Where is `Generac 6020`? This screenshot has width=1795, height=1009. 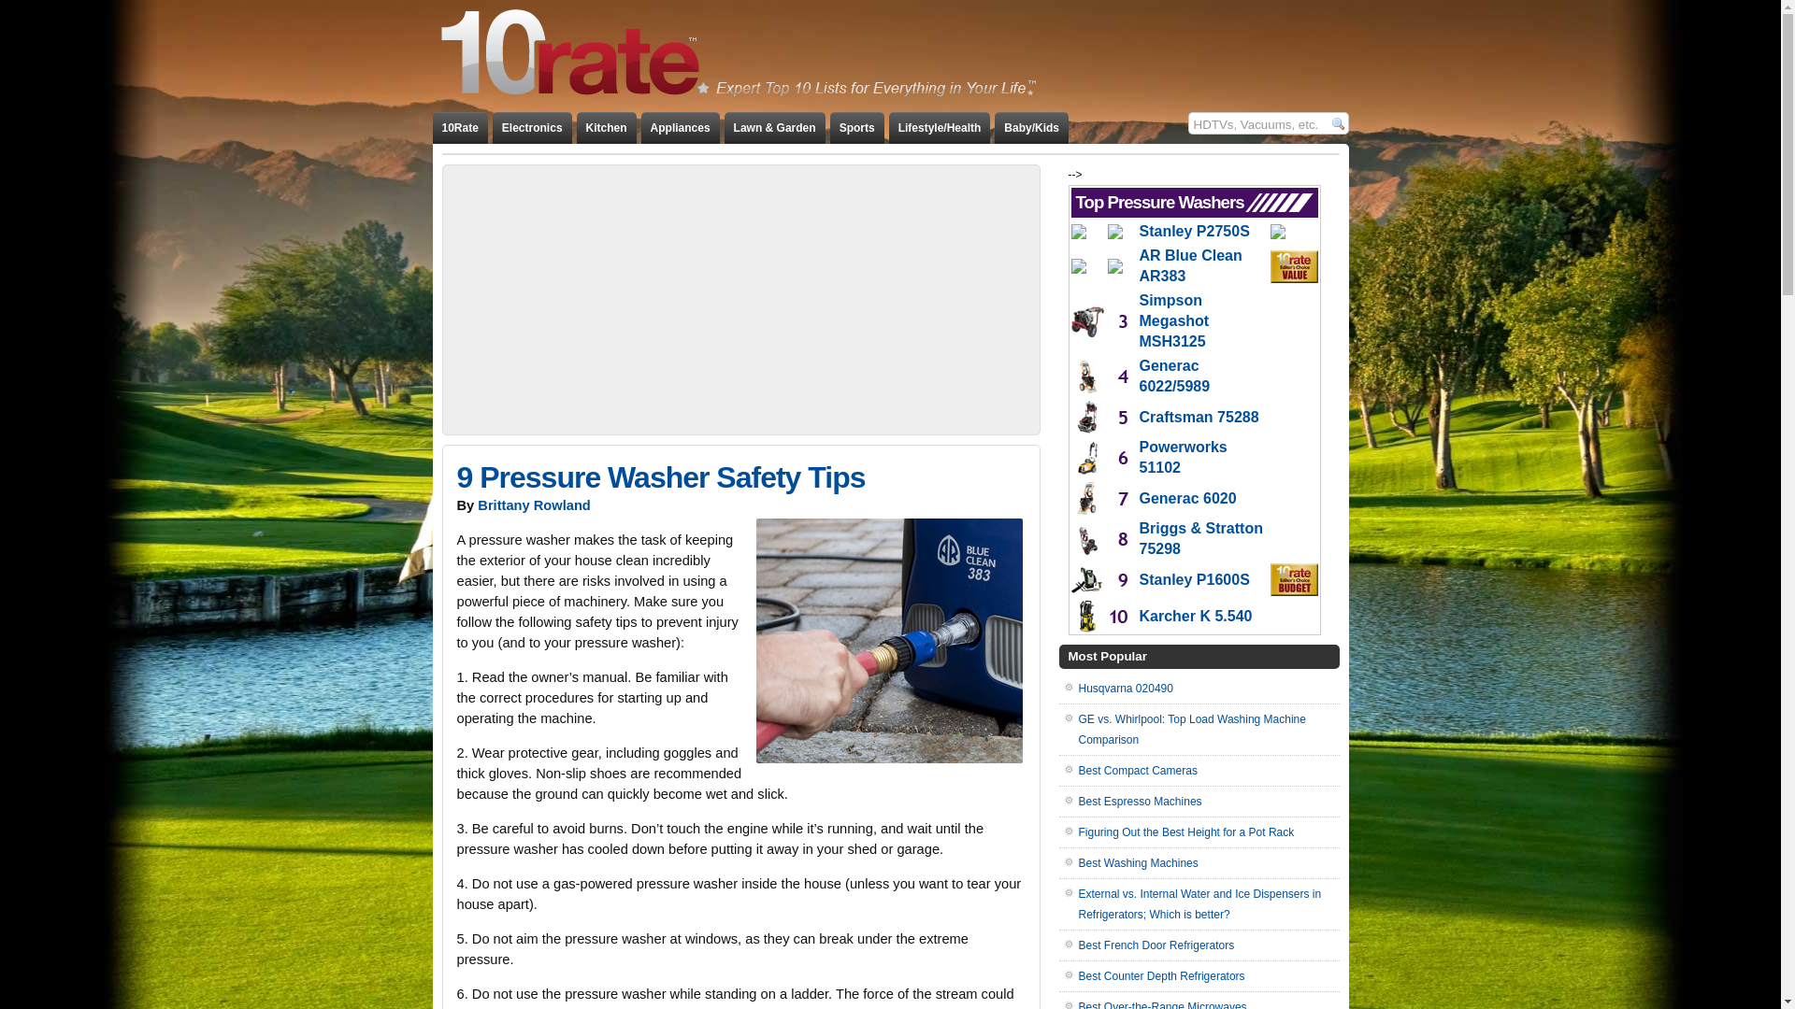 Generac 6020 is located at coordinates (1187, 499).